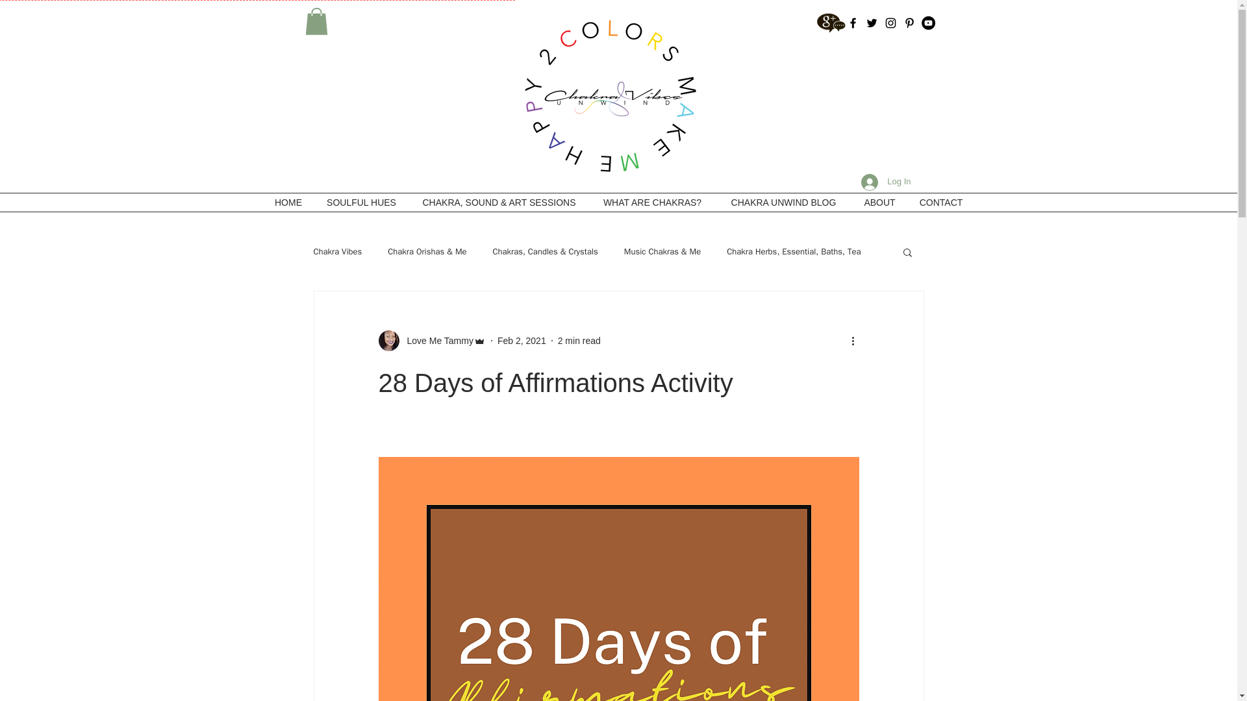 The height and width of the screenshot is (701, 1247). I want to click on Chakra Vibes, so click(336, 252).